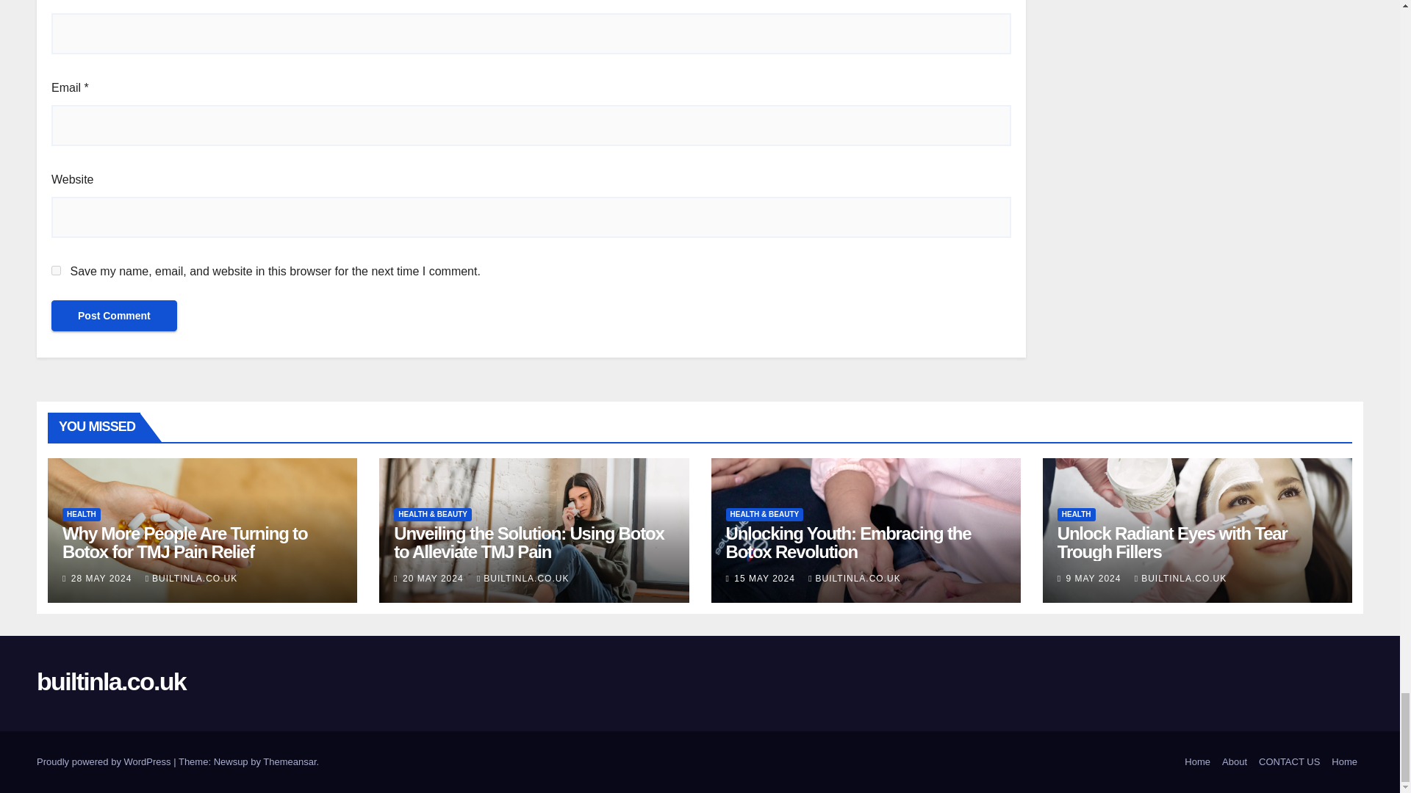 The image size is (1411, 793). I want to click on yes, so click(56, 270).